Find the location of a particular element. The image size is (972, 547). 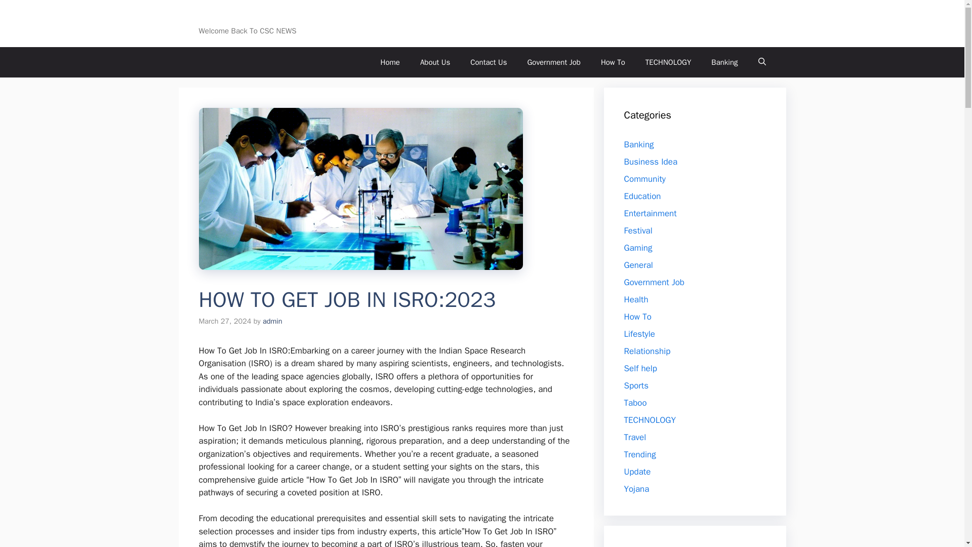

Business Idea is located at coordinates (651, 161).